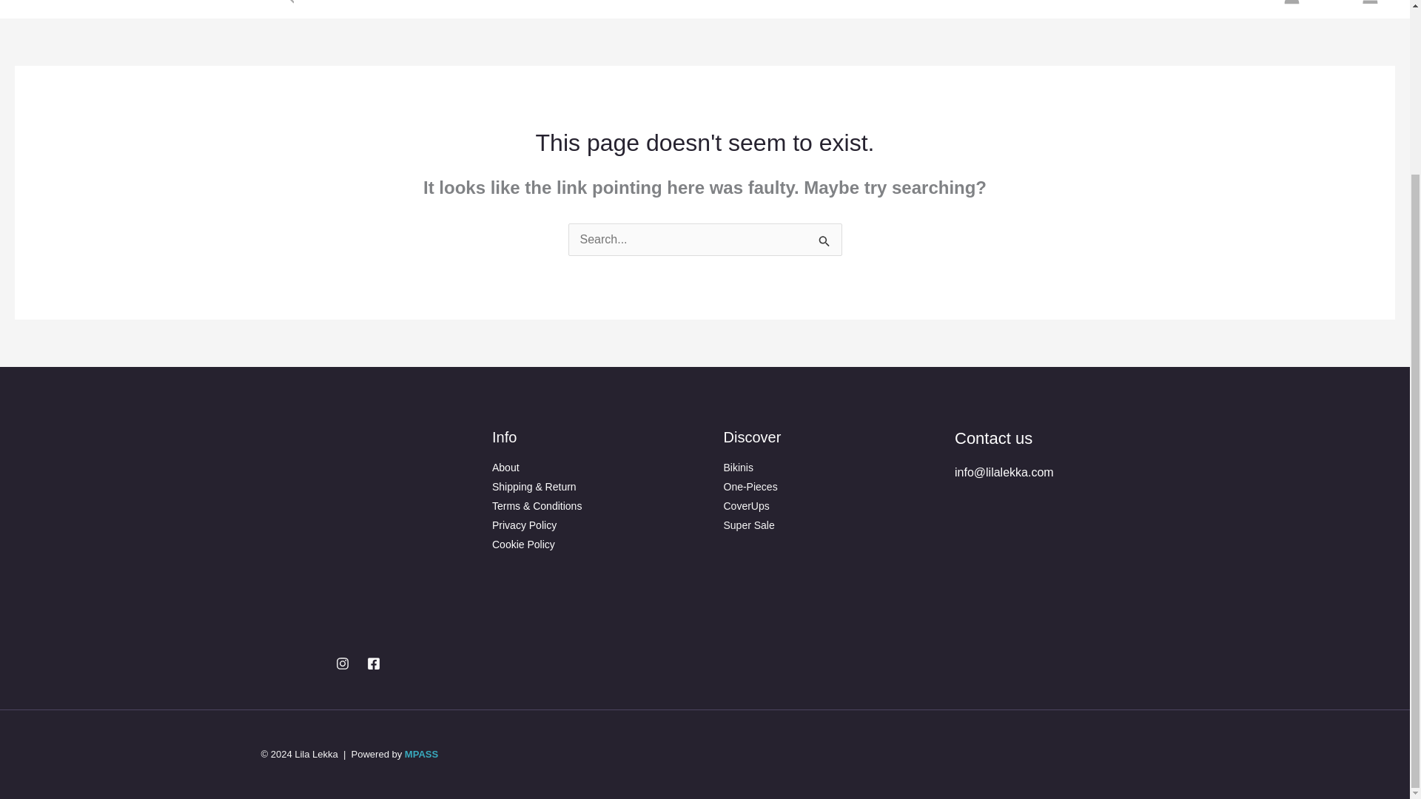  Describe the element at coordinates (107, 9) in the screenshot. I see `ABOUT` at that location.